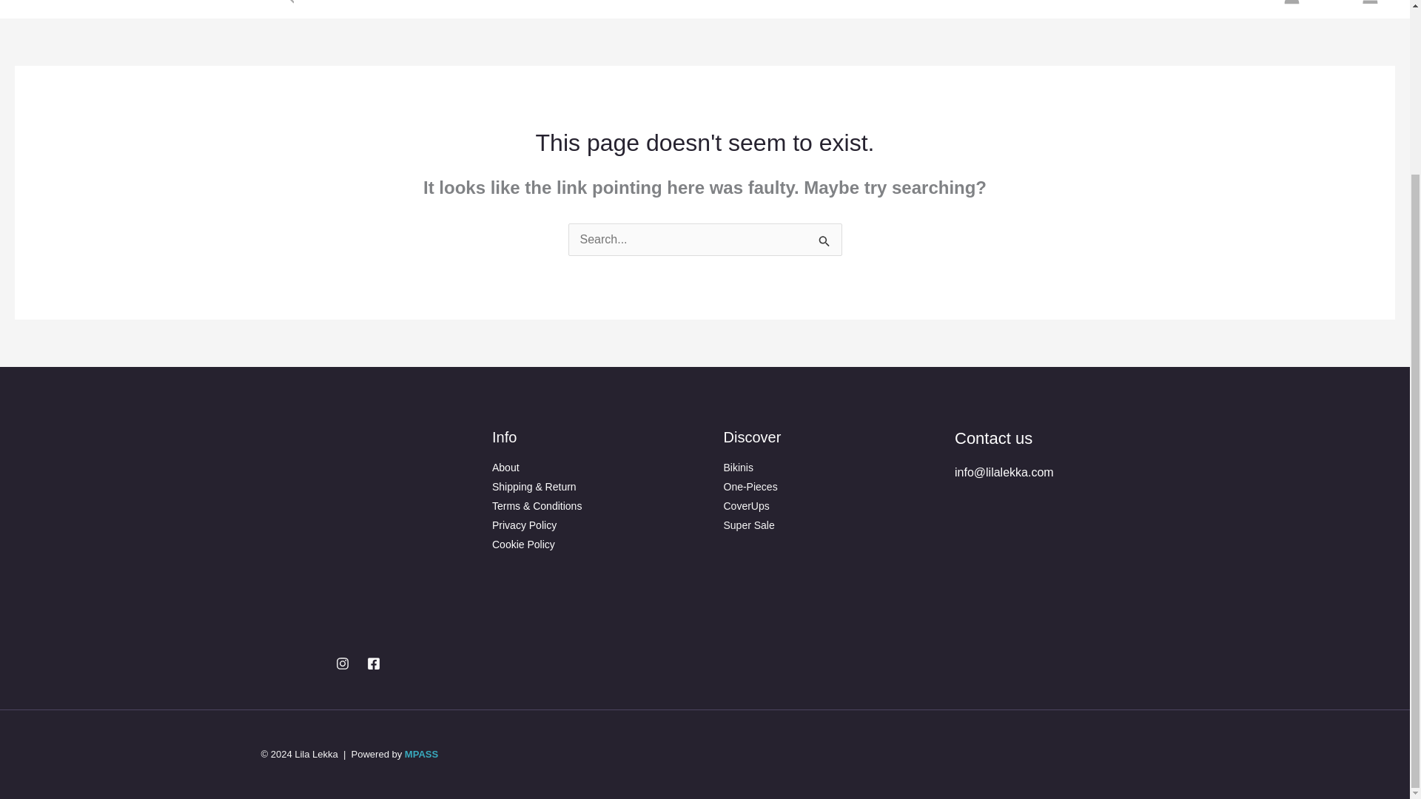  Describe the element at coordinates (107, 9) in the screenshot. I see `ABOUT` at that location.